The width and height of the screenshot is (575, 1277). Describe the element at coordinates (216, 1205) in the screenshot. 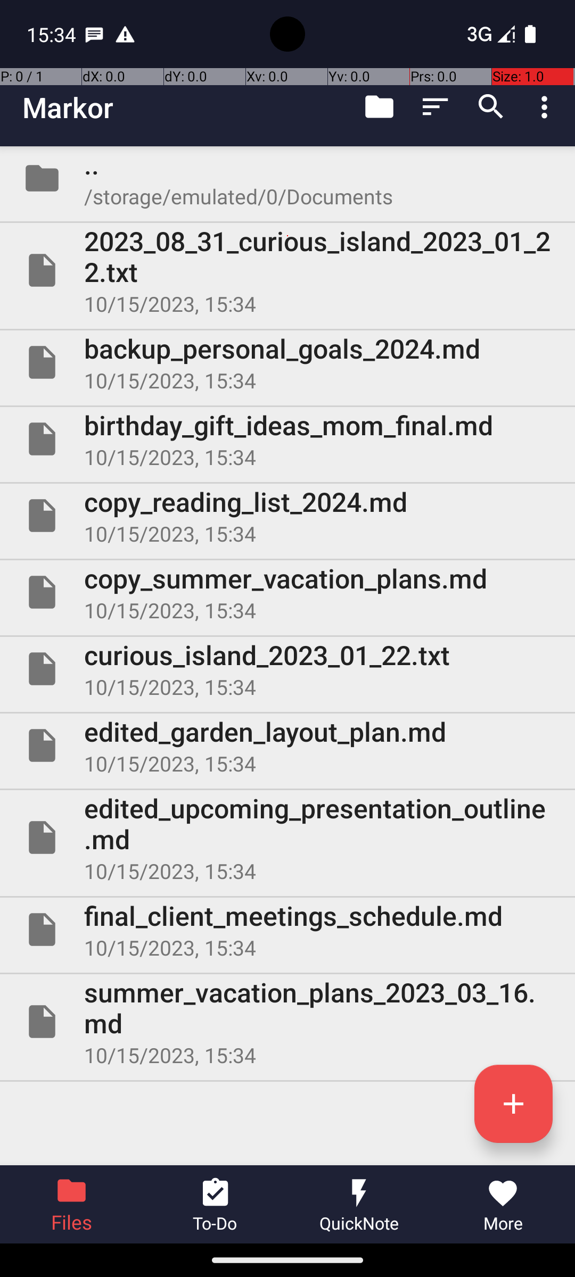

I see `To-Do` at that location.